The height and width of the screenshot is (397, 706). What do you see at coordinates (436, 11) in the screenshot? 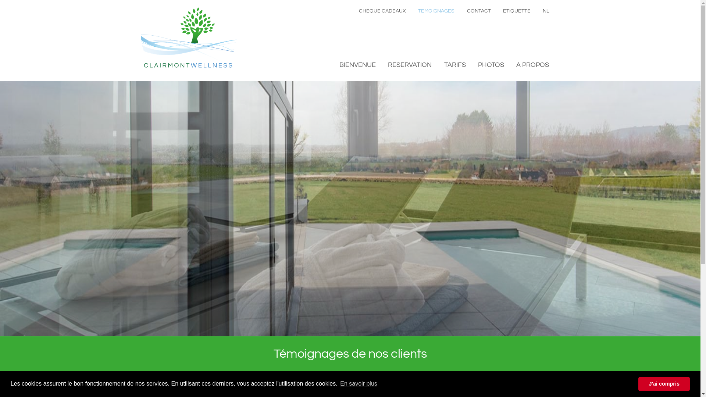
I see `TEMOIGNAGES` at bounding box center [436, 11].